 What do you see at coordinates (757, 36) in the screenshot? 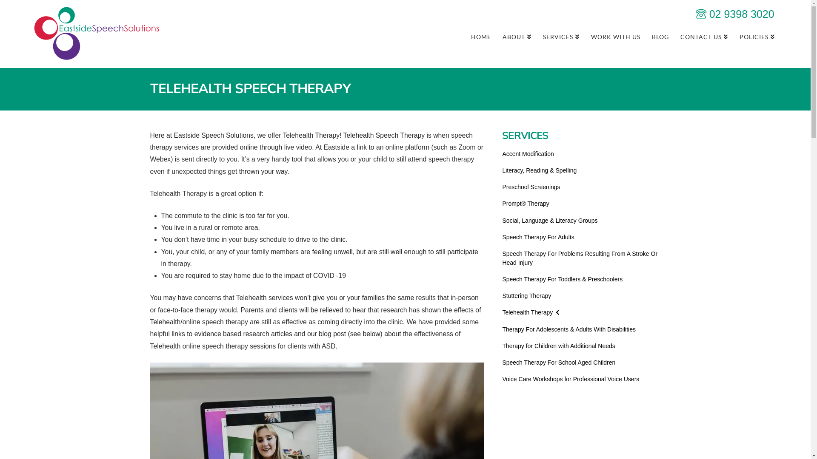
I see `POLICIES` at bounding box center [757, 36].